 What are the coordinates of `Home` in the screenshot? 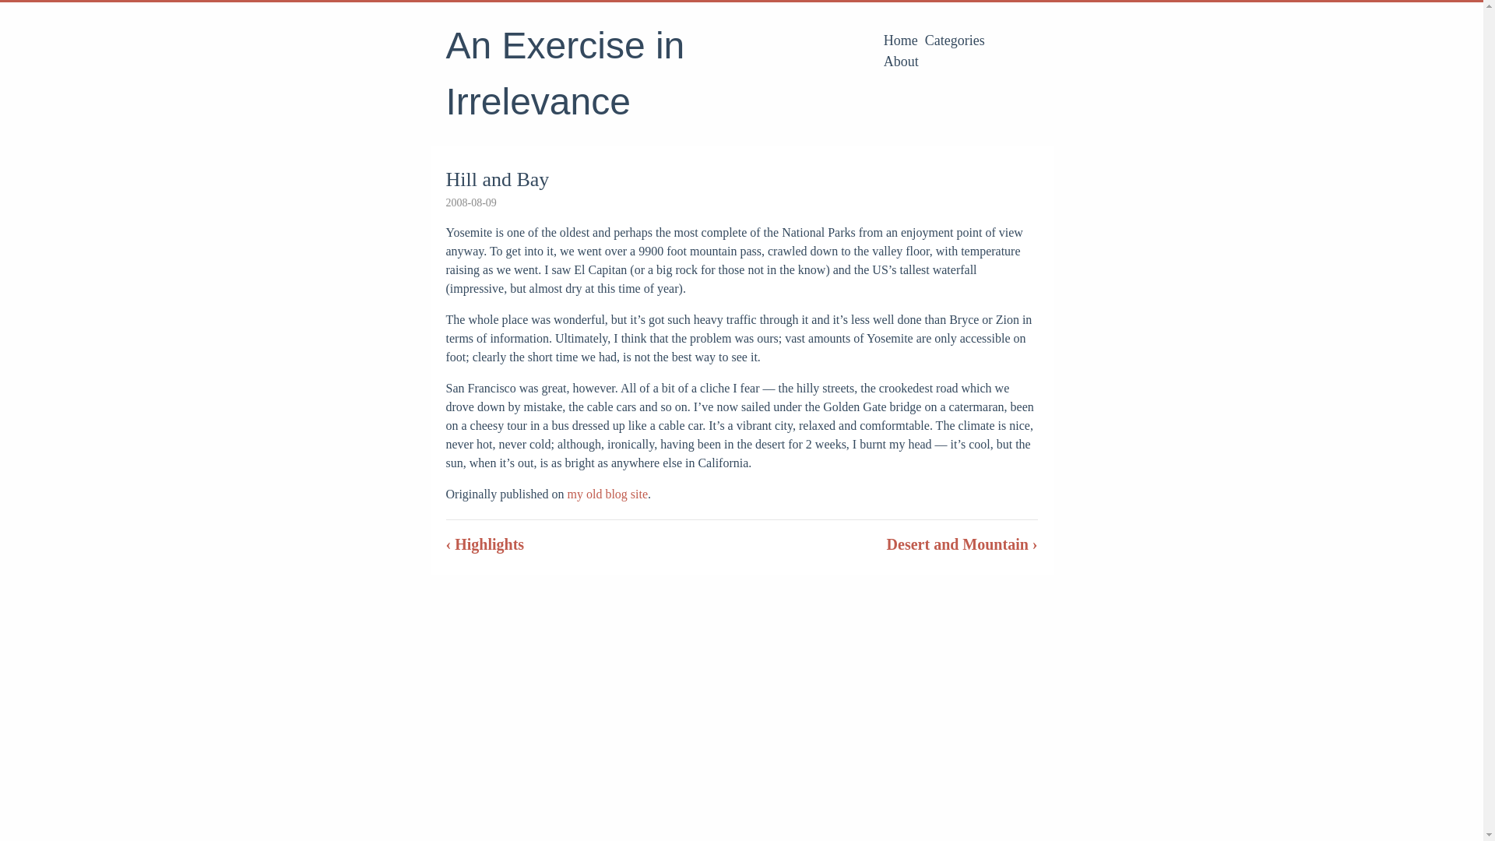 It's located at (900, 40).